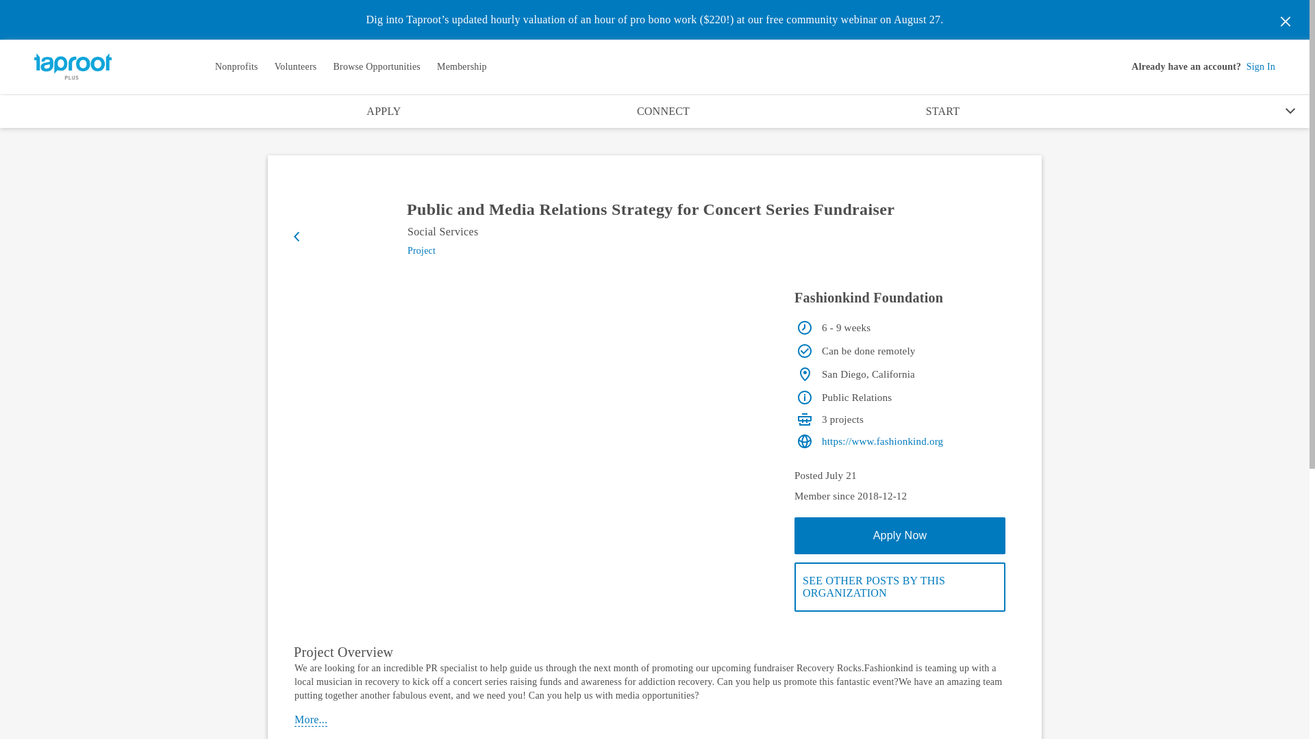 The height and width of the screenshot is (739, 1315). Describe the element at coordinates (296, 67) in the screenshot. I see `Volunteers` at that location.